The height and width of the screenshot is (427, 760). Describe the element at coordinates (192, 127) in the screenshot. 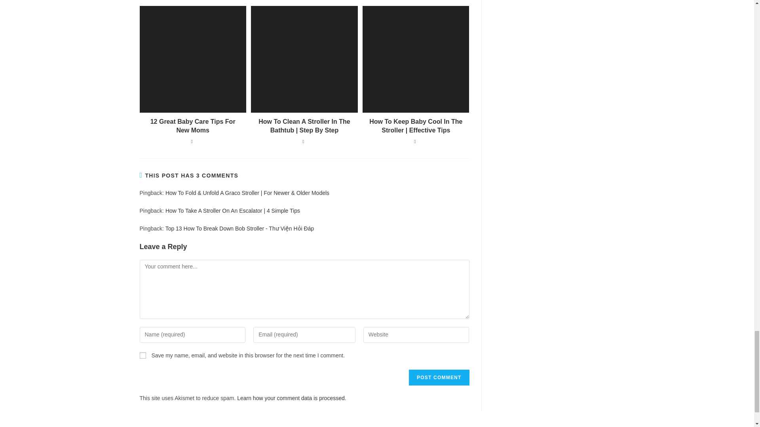

I see `12 Great Baby Care Tips For New Moms` at that location.